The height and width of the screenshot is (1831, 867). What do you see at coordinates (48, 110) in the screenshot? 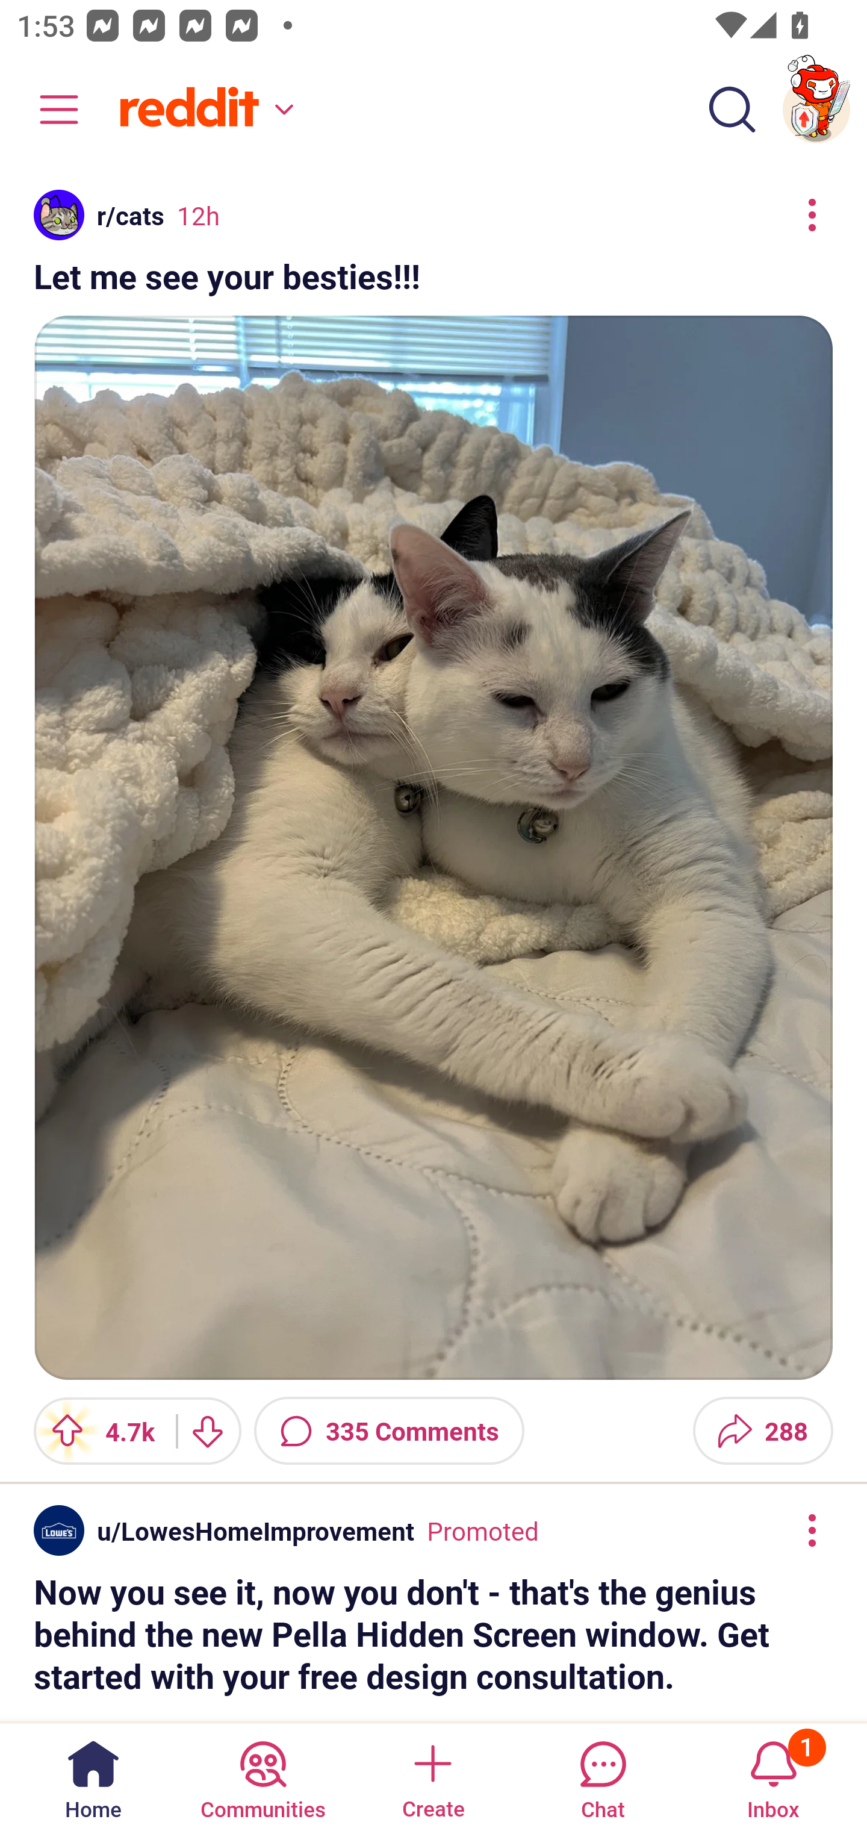
I see `Community menu` at bounding box center [48, 110].